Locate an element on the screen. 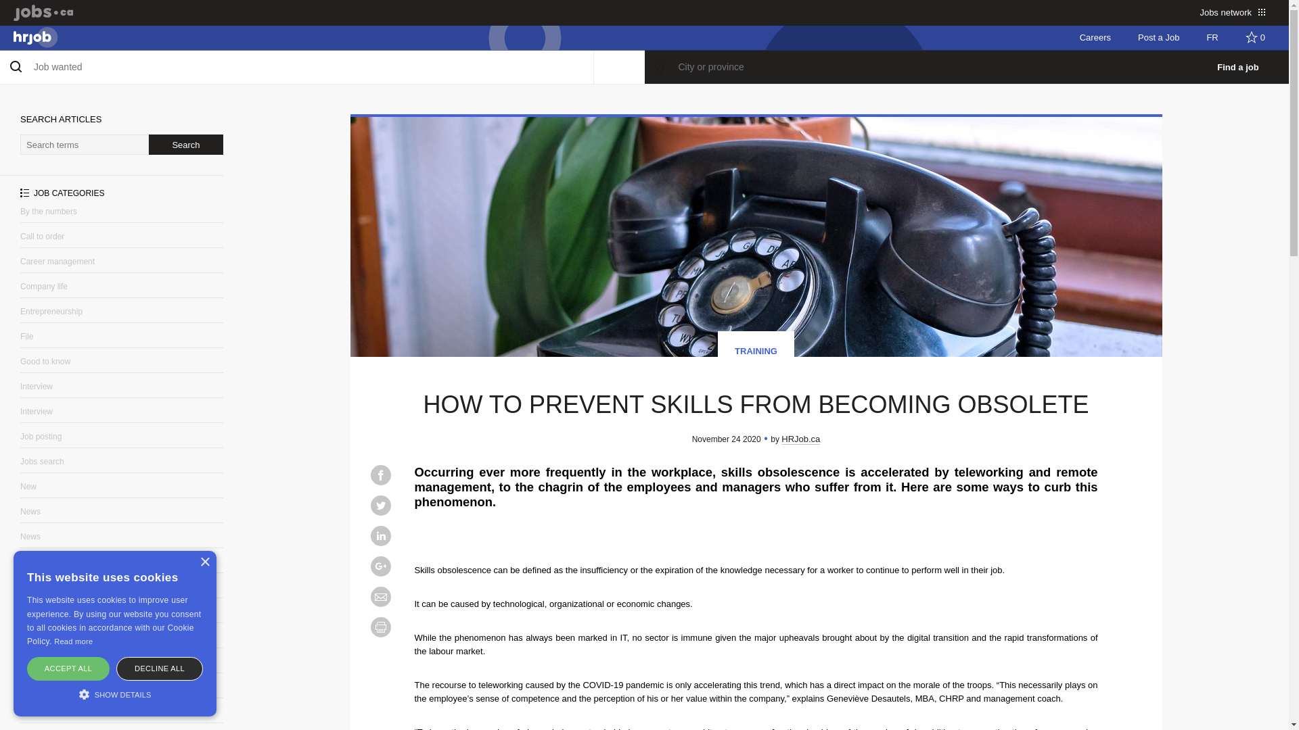 The height and width of the screenshot is (730, 1299). share-print is located at coordinates (380, 627).